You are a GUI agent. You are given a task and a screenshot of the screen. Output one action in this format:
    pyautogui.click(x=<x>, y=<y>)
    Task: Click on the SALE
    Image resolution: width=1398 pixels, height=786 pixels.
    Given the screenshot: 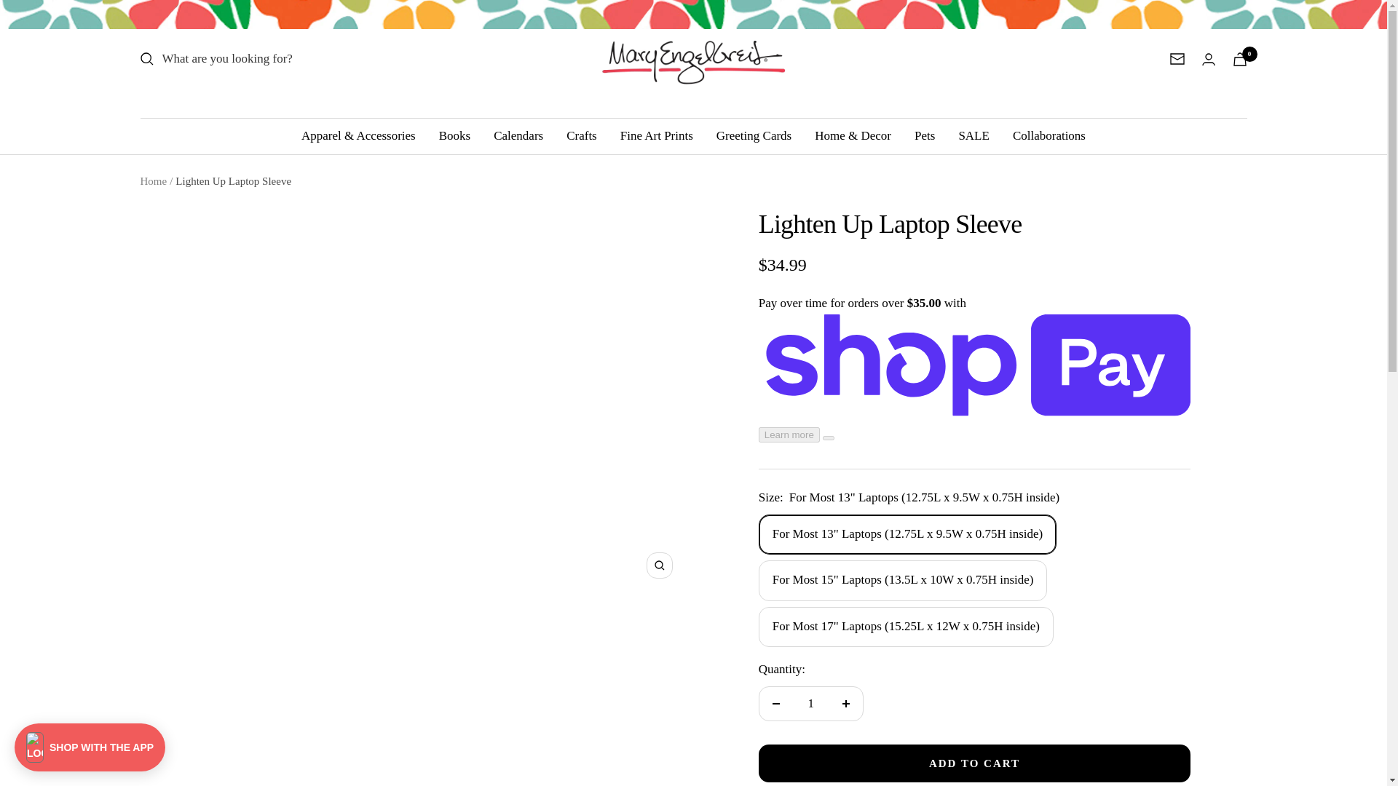 What is the action you would take?
    pyautogui.click(x=974, y=135)
    